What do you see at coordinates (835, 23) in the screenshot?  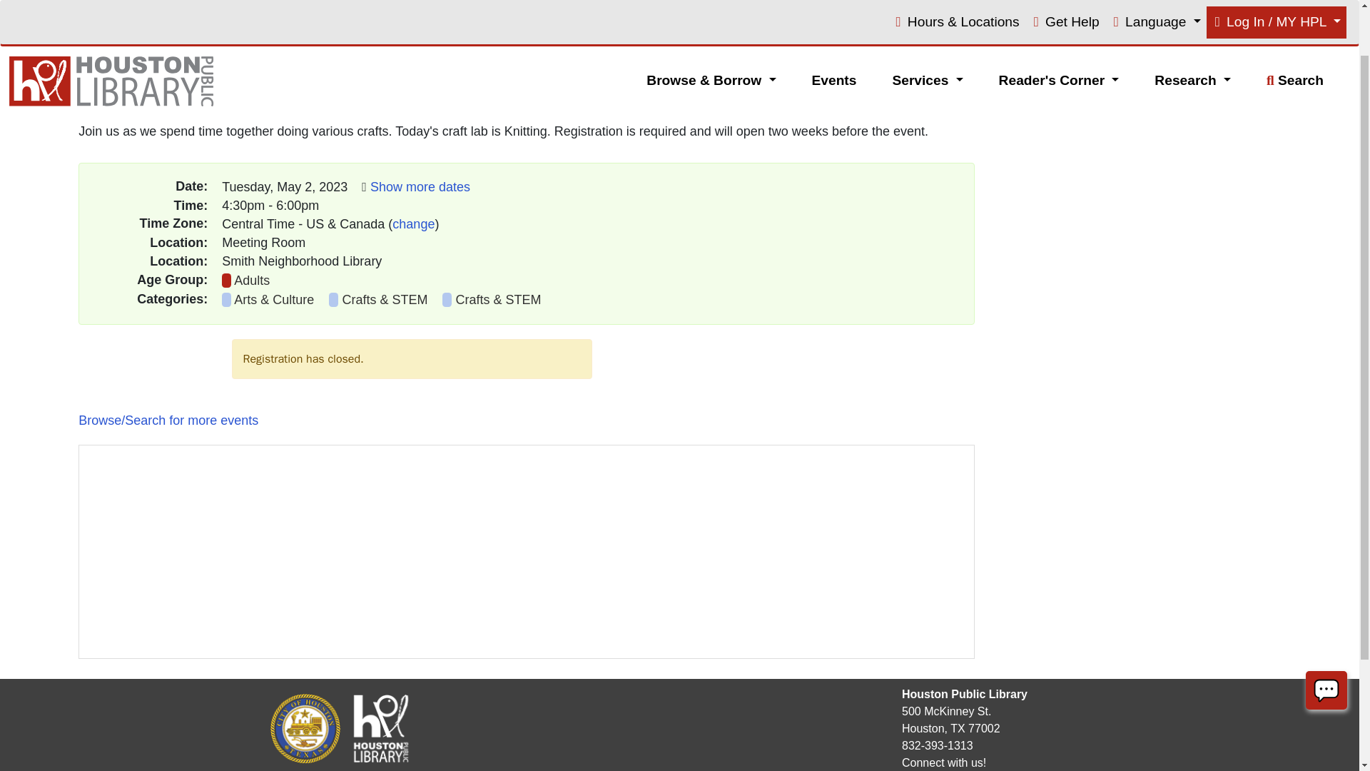 I see `Events` at bounding box center [835, 23].